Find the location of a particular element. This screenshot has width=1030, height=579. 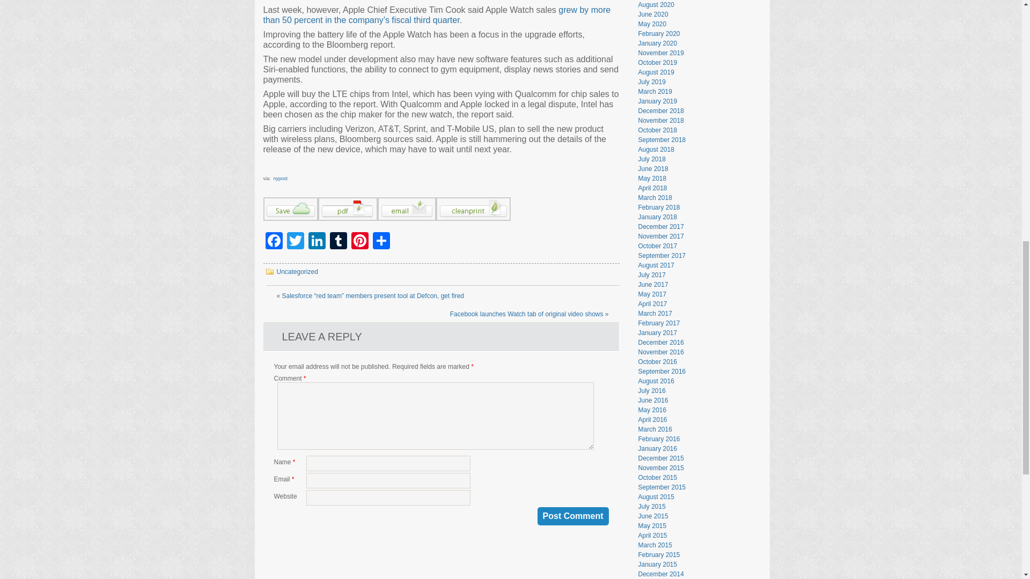

Facebook is located at coordinates (273, 242).